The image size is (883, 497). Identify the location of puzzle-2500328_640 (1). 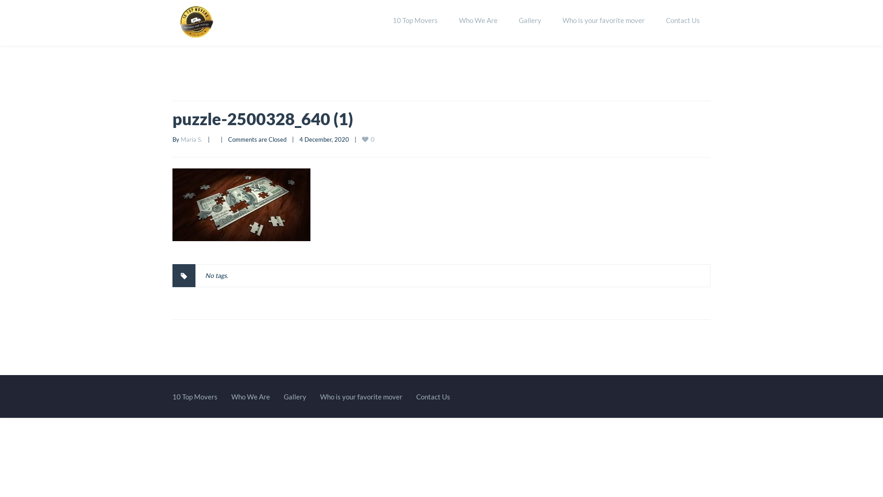
(263, 119).